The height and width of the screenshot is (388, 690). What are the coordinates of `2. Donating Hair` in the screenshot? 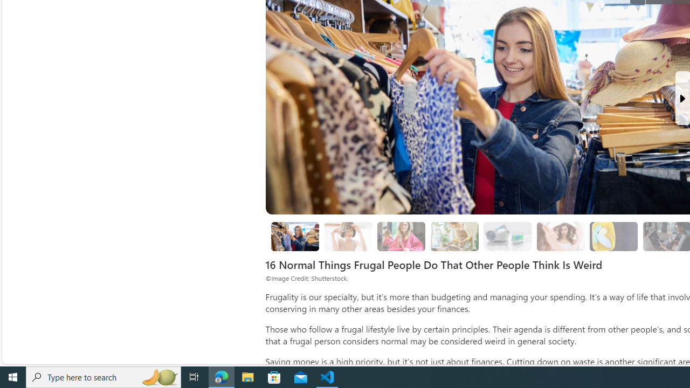 It's located at (401, 236).